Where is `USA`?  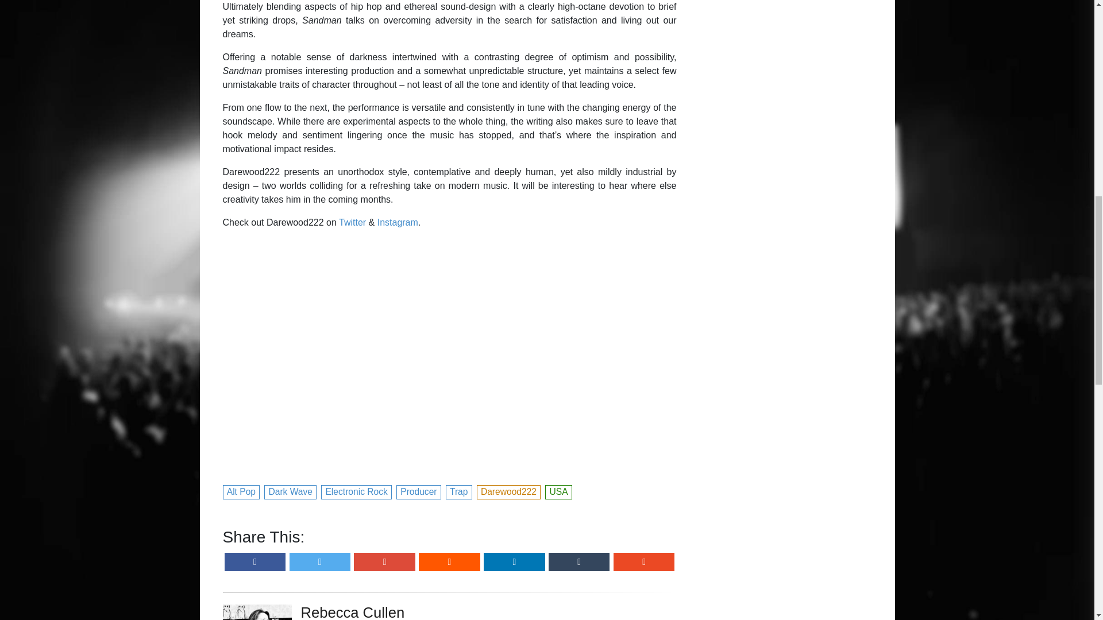 USA is located at coordinates (558, 490).